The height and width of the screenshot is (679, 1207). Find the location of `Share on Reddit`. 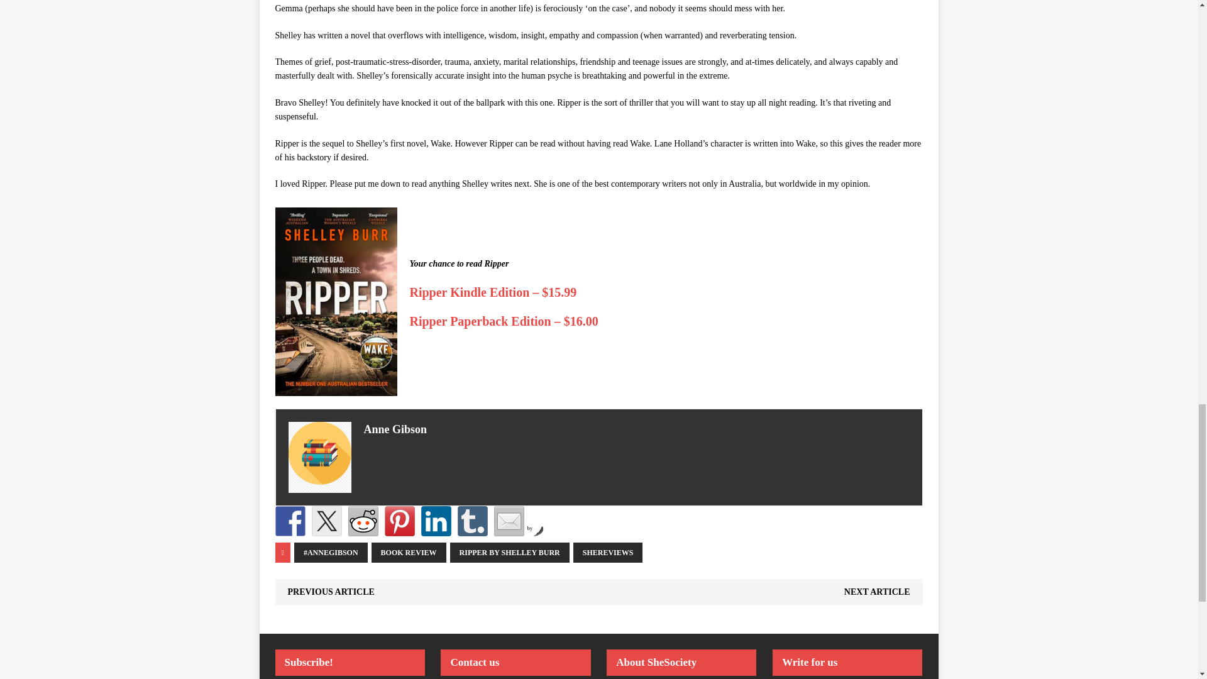

Share on Reddit is located at coordinates (363, 521).